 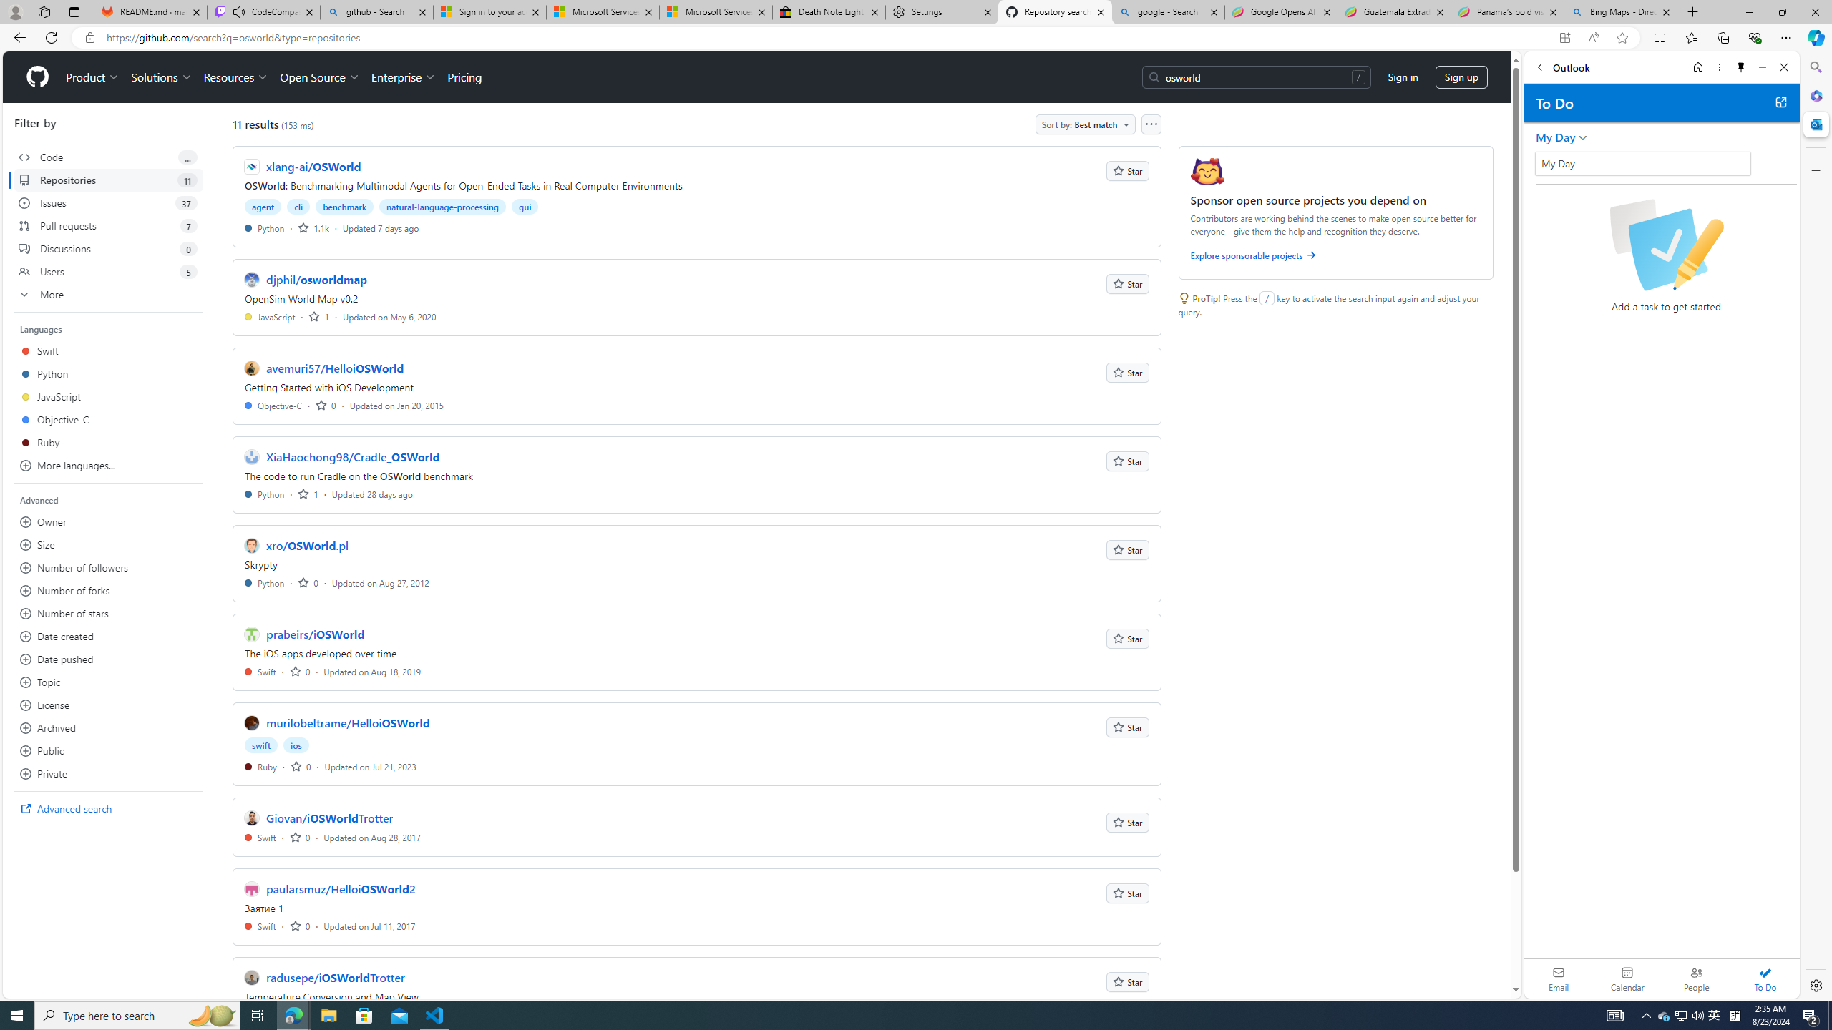 What do you see at coordinates (308, 494) in the screenshot?
I see `1` at bounding box center [308, 494].